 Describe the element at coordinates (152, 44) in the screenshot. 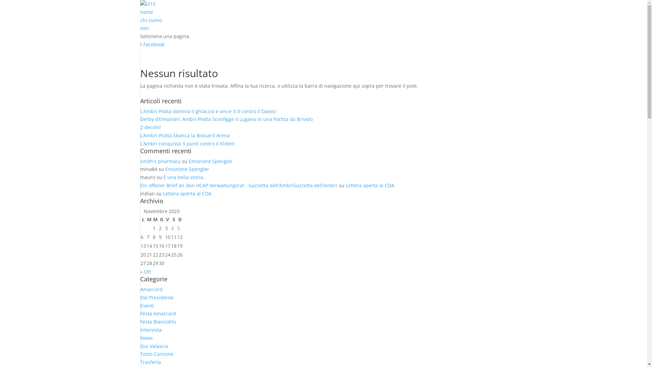

I see `Facebook` at that location.